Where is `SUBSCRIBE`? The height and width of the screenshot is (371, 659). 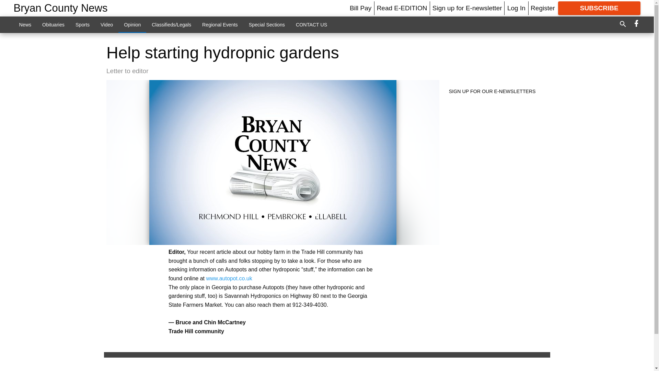
SUBSCRIBE is located at coordinates (599, 8).